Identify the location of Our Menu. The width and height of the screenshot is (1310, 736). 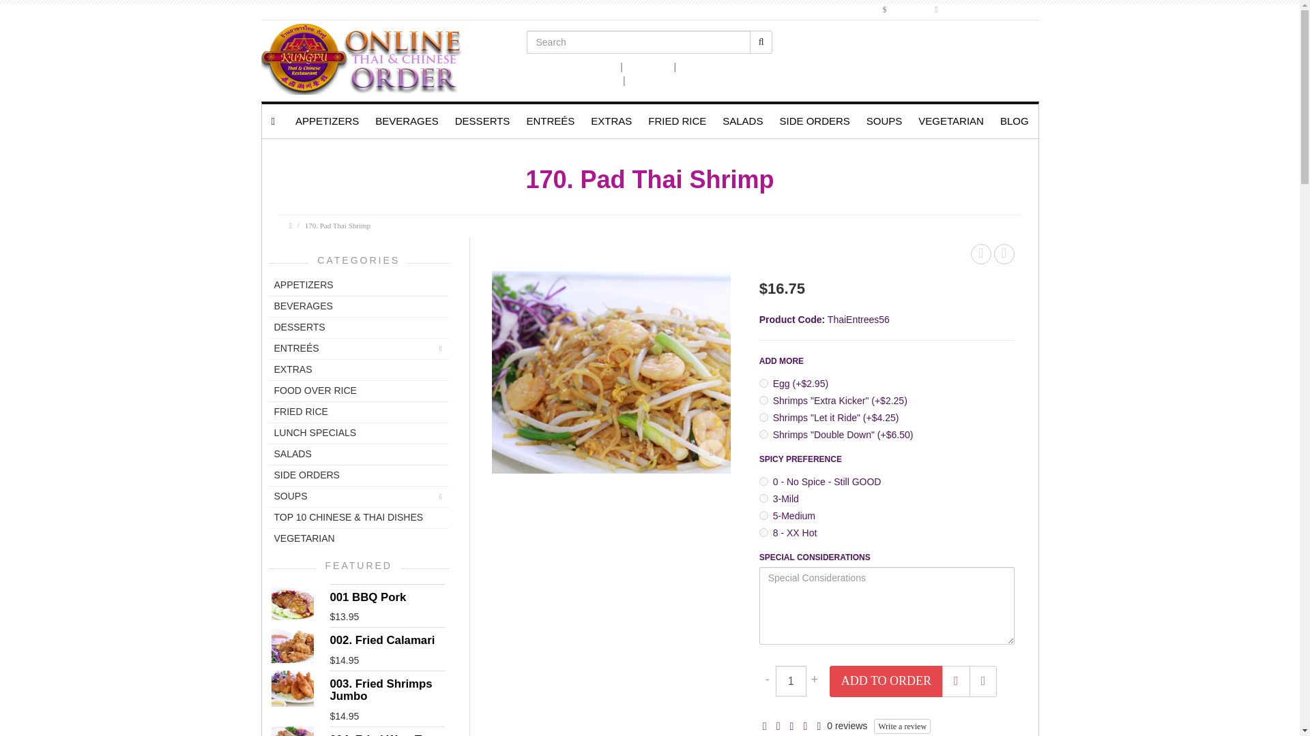
(596, 80).